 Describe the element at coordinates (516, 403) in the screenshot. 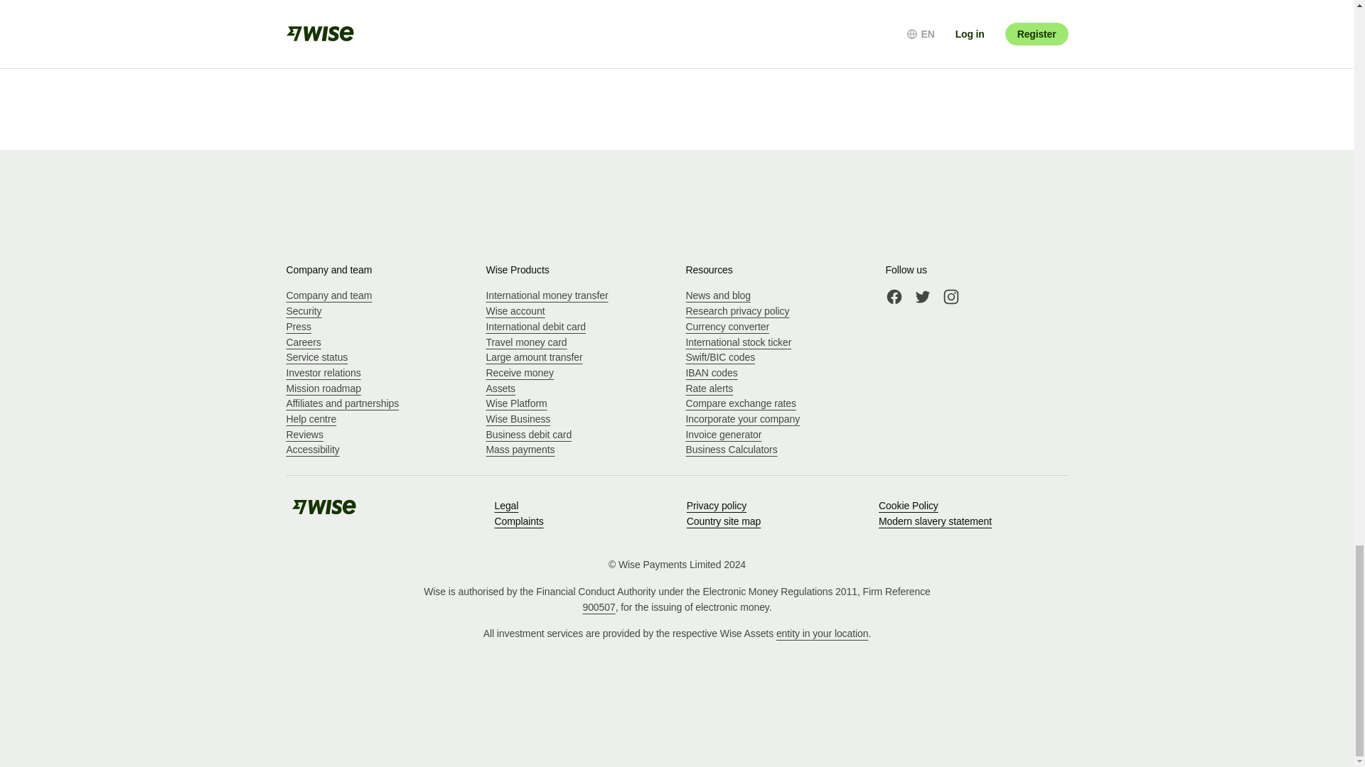

I see `Wise Platform` at that location.